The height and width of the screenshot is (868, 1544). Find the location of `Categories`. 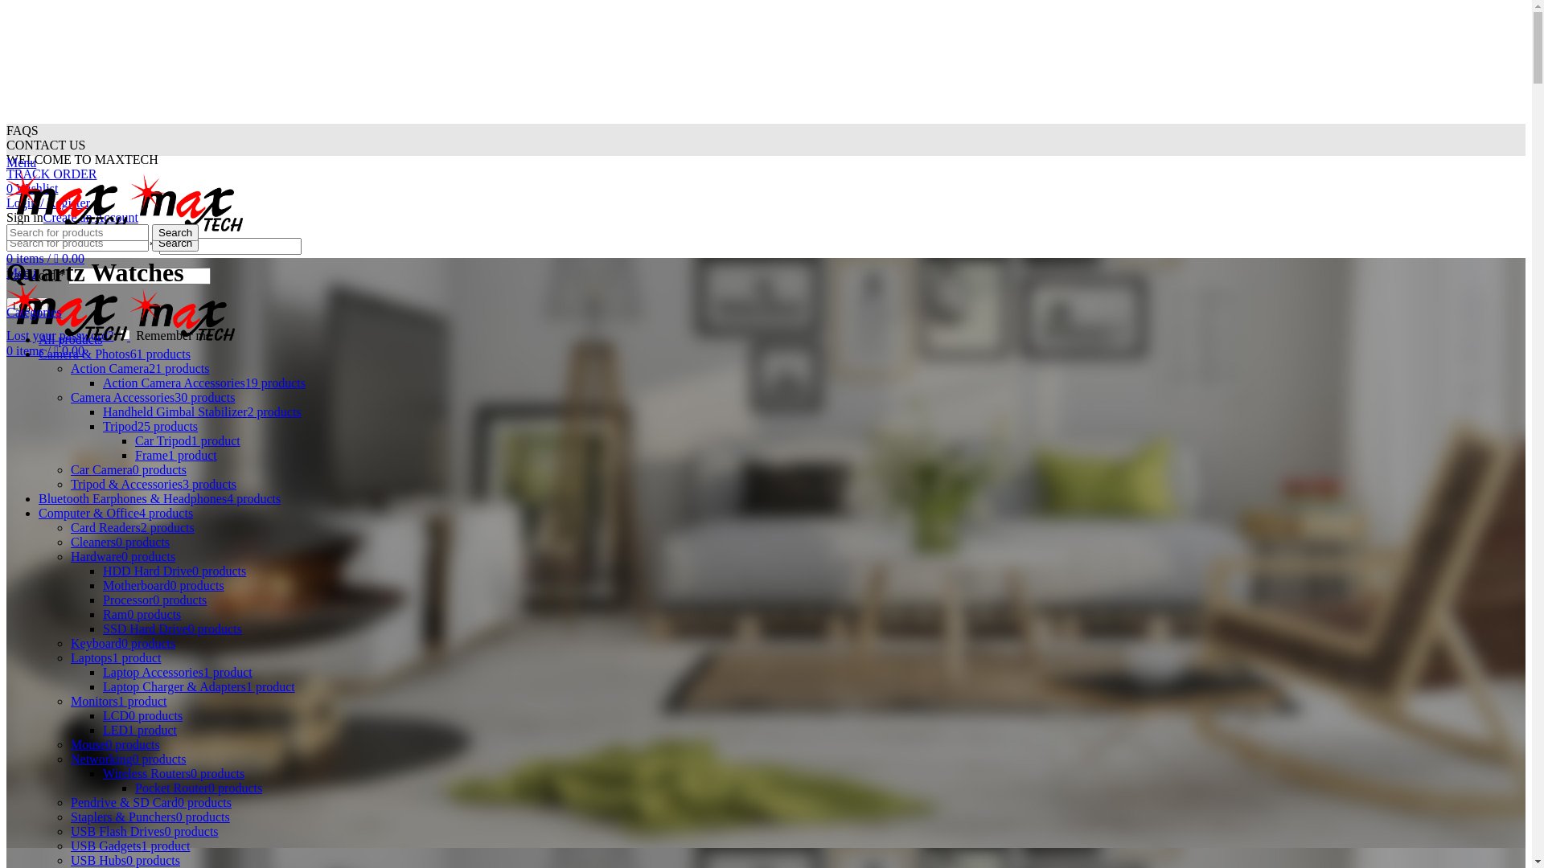

Categories is located at coordinates (34, 312).